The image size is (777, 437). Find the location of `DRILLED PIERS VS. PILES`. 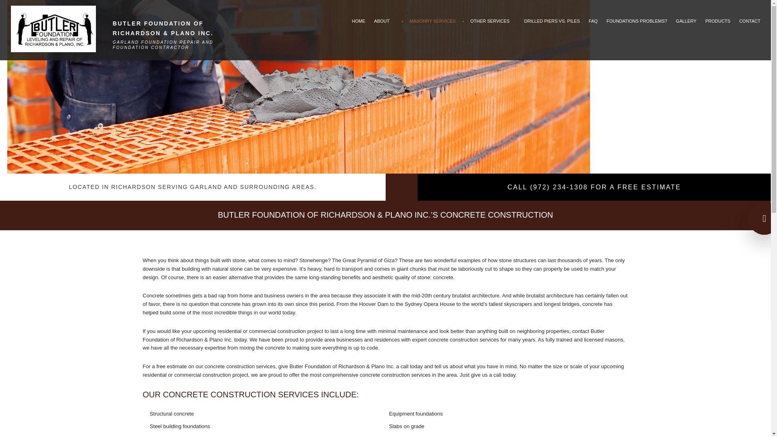

DRILLED PIERS VS. PILES is located at coordinates (552, 21).